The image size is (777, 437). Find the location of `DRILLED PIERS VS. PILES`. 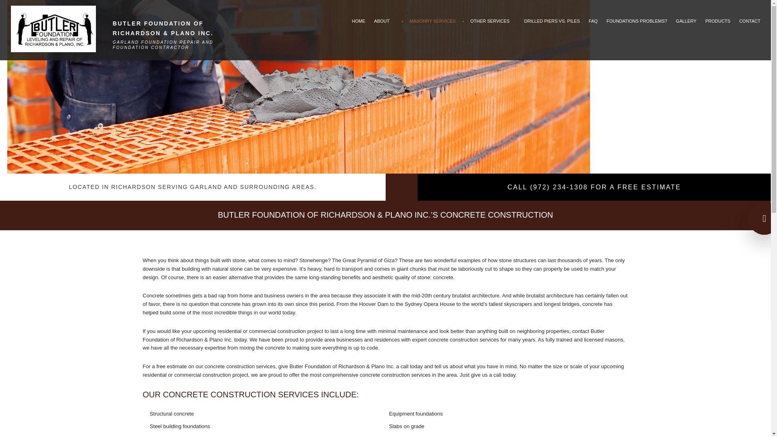

DRILLED PIERS VS. PILES is located at coordinates (552, 21).